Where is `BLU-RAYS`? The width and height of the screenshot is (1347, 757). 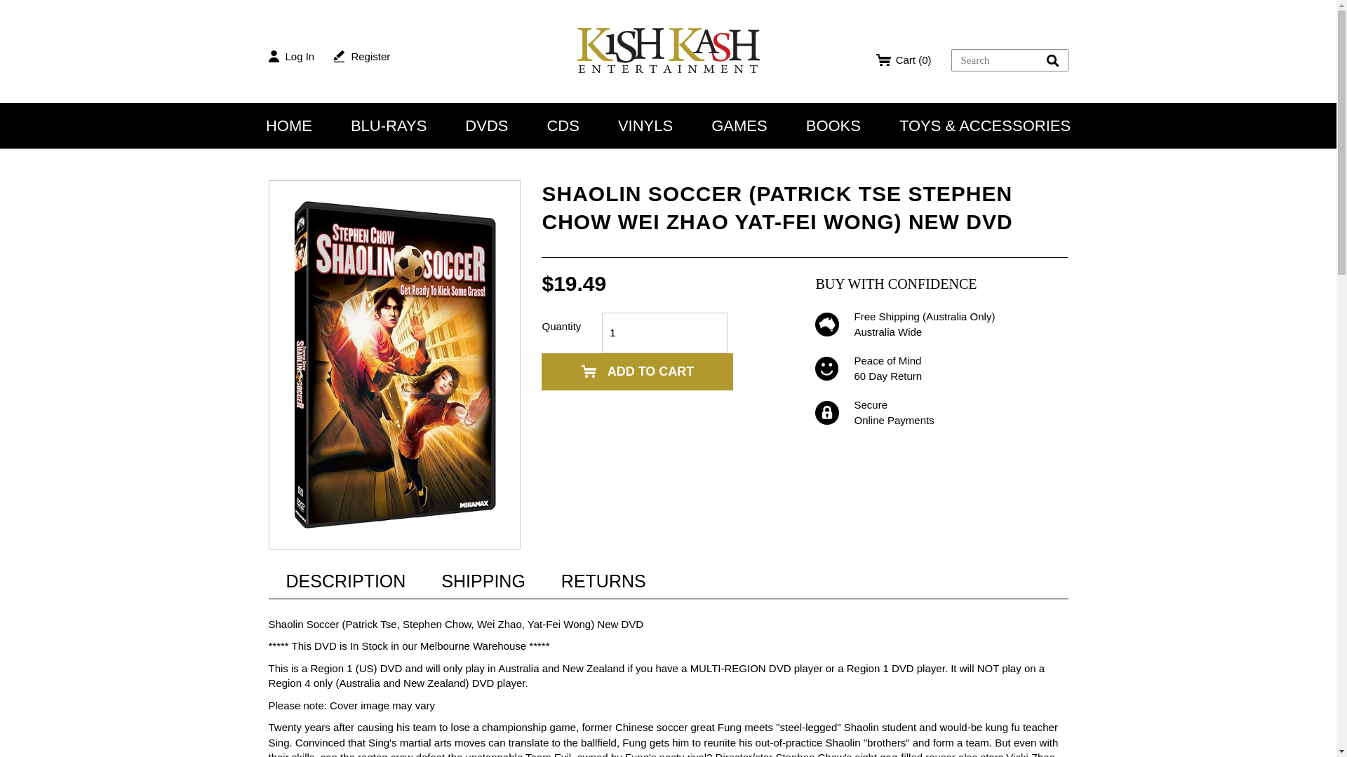
BLU-RAYS is located at coordinates (389, 125).